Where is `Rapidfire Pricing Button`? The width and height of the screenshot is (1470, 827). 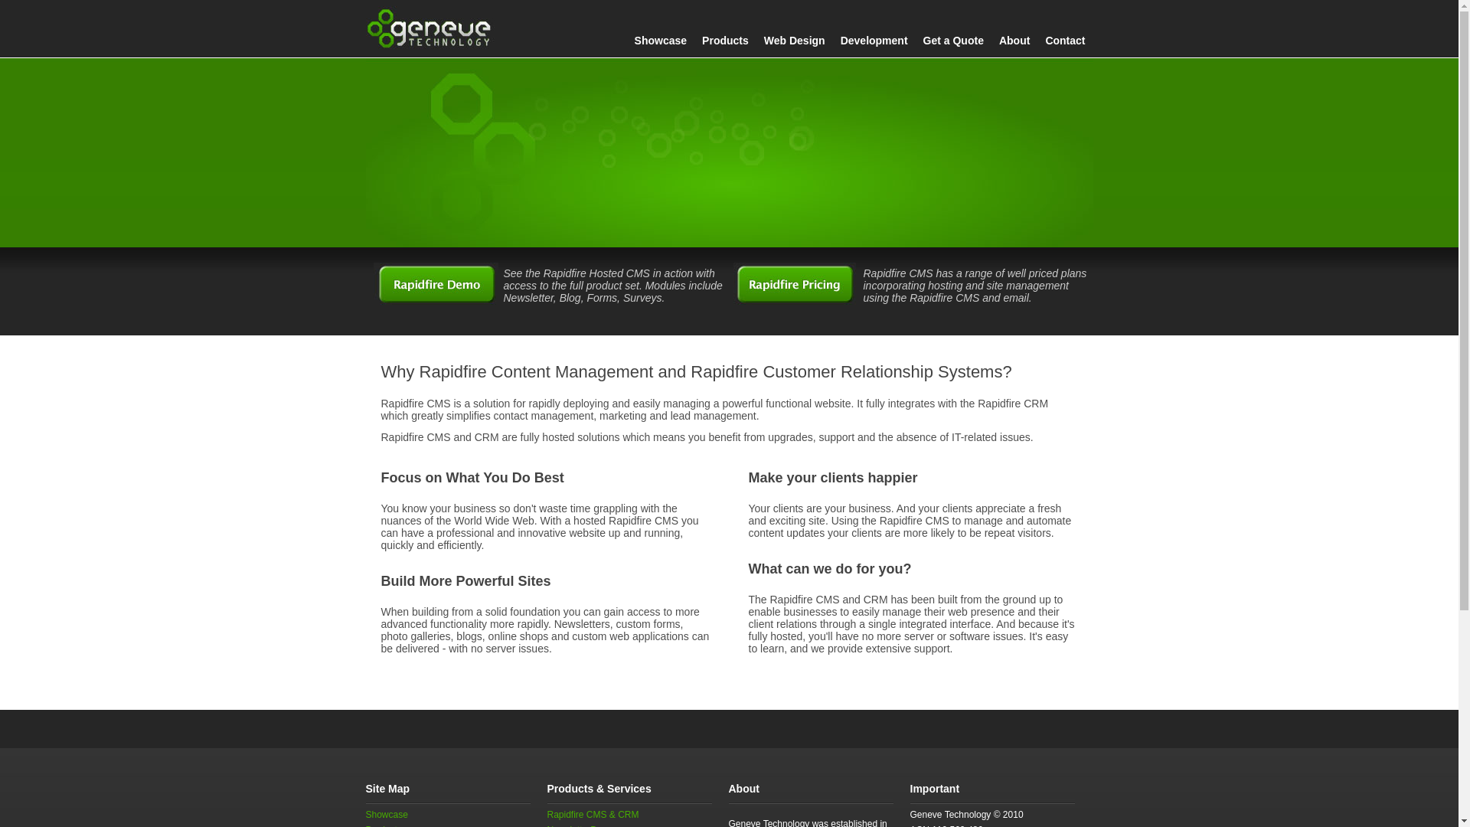
Rapidfire Pricing Button is located at coordinates (795, 283).